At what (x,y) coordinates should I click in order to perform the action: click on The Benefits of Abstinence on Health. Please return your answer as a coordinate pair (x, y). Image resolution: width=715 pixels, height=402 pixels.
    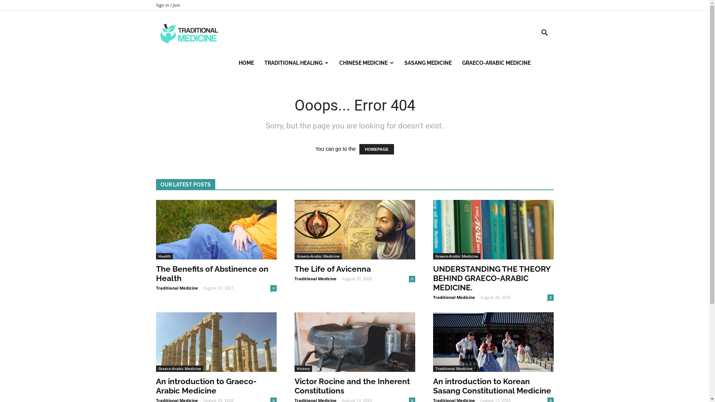
    Looking at the image, I should click on (216, 230).